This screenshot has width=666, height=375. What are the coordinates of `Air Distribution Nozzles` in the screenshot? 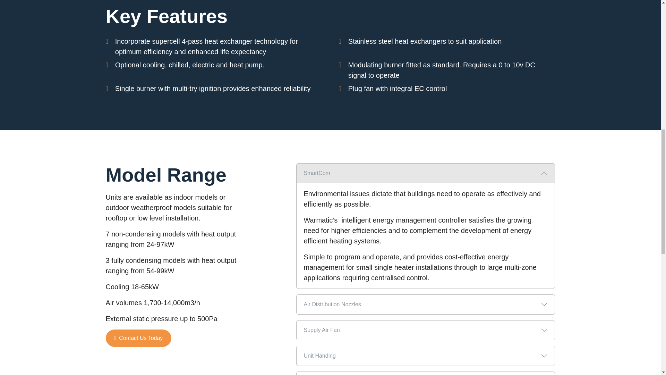 It's located at (425, 304).